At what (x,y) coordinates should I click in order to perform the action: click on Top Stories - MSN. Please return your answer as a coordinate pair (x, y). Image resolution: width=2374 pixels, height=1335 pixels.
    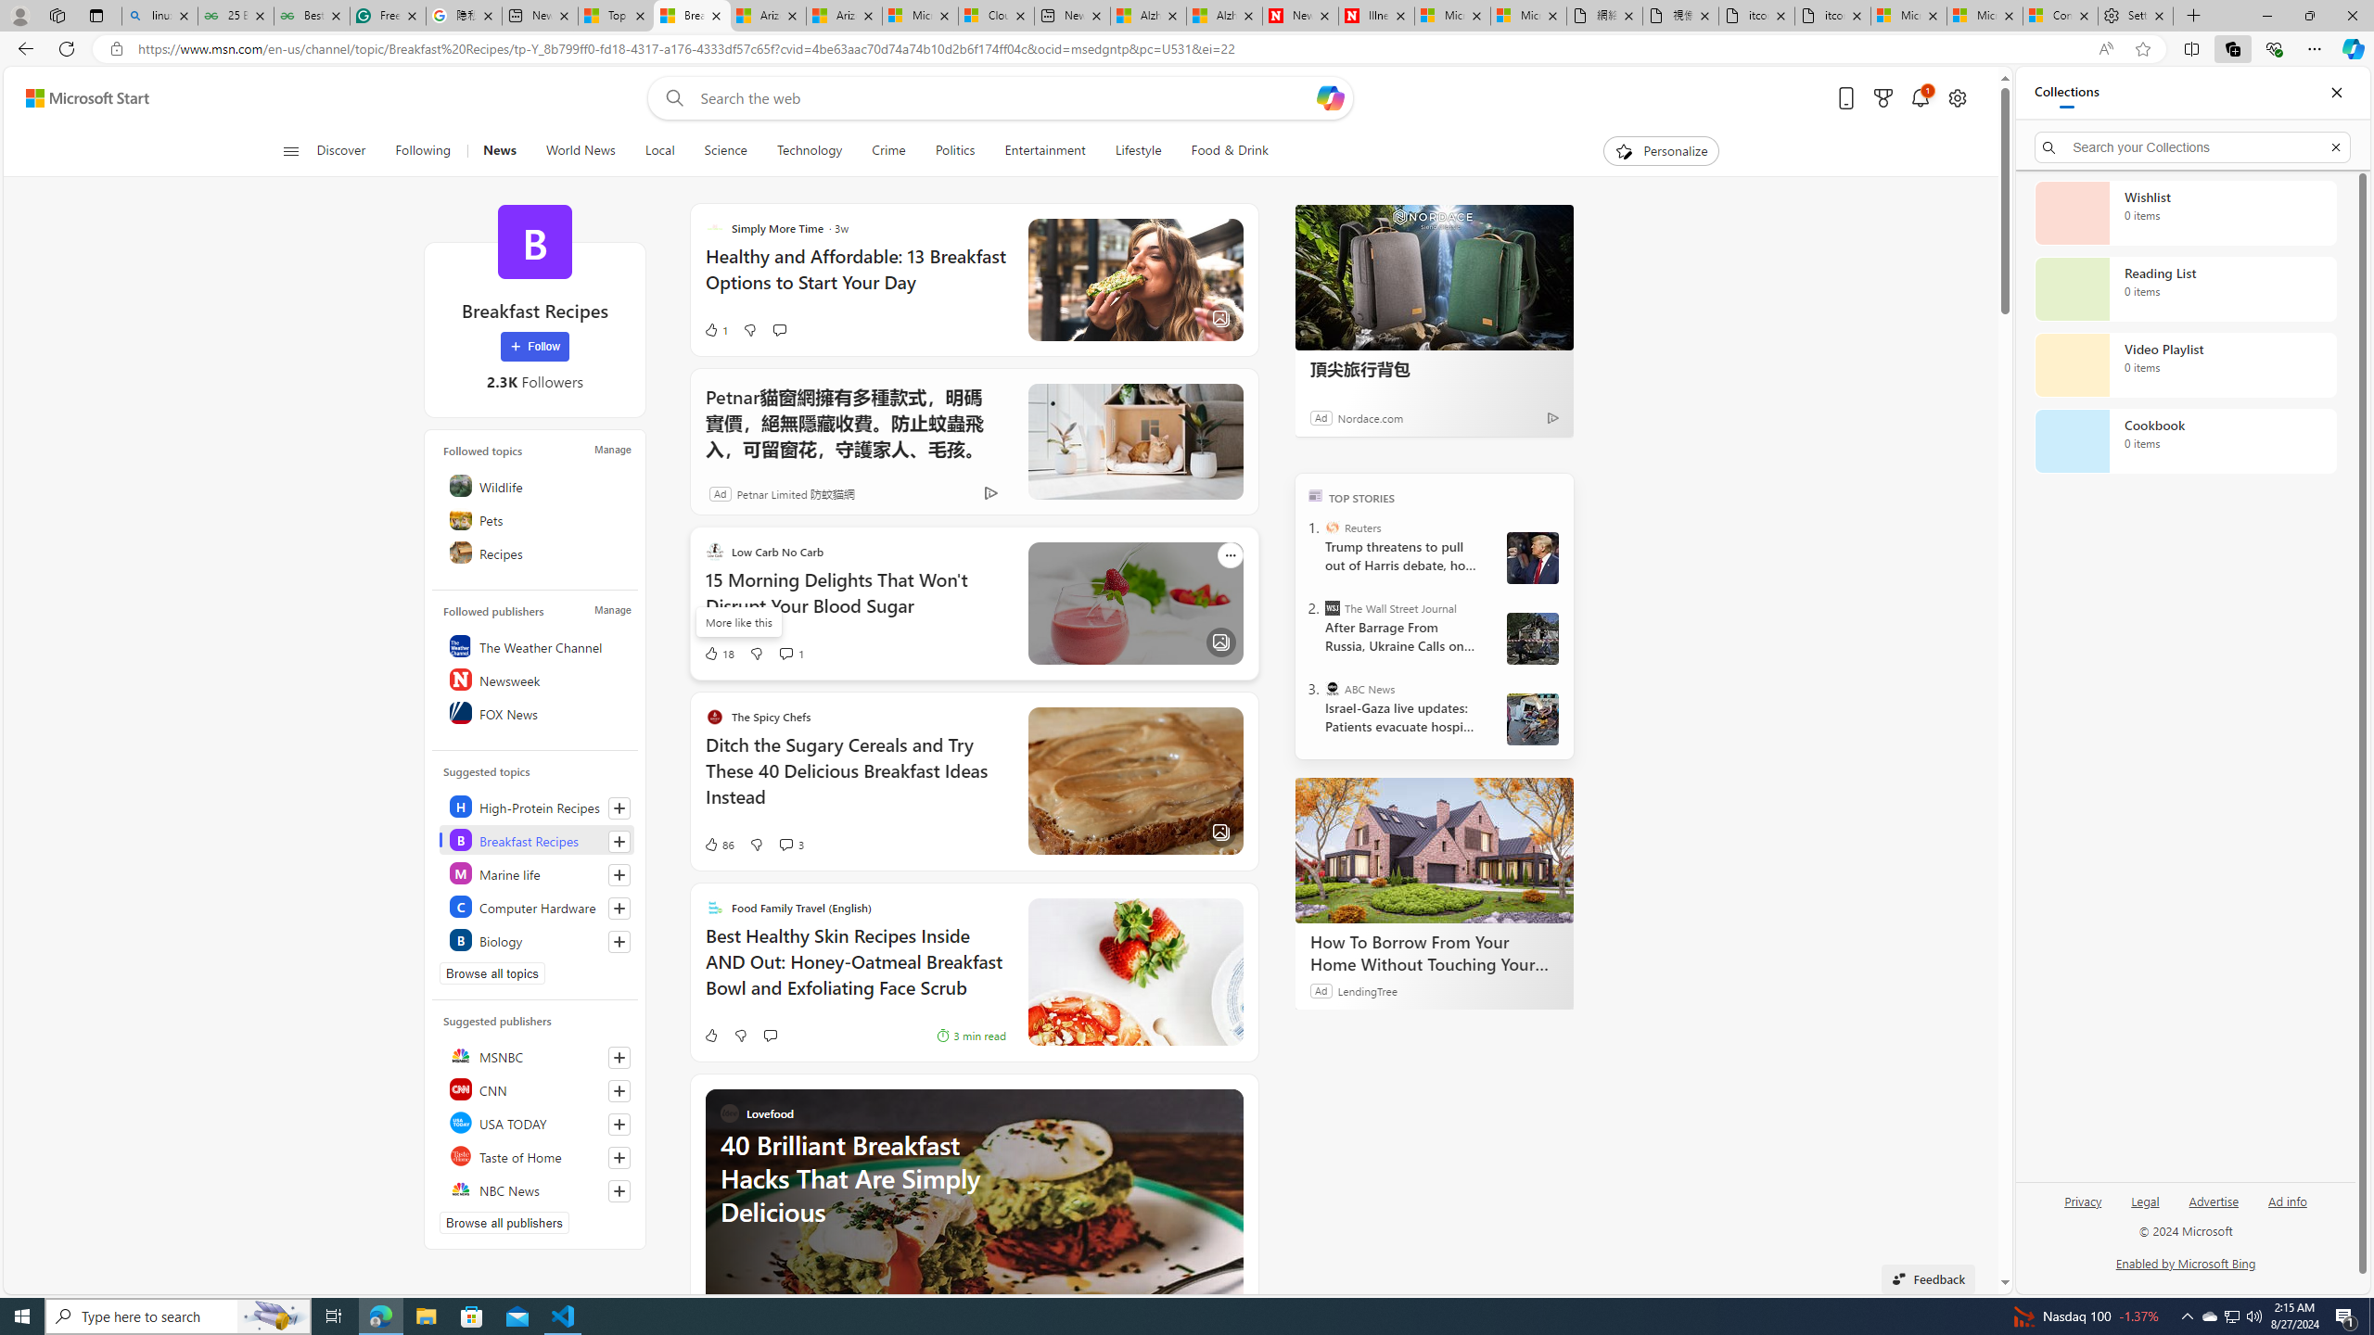
    Looking at the image, I should click on (616, 16).